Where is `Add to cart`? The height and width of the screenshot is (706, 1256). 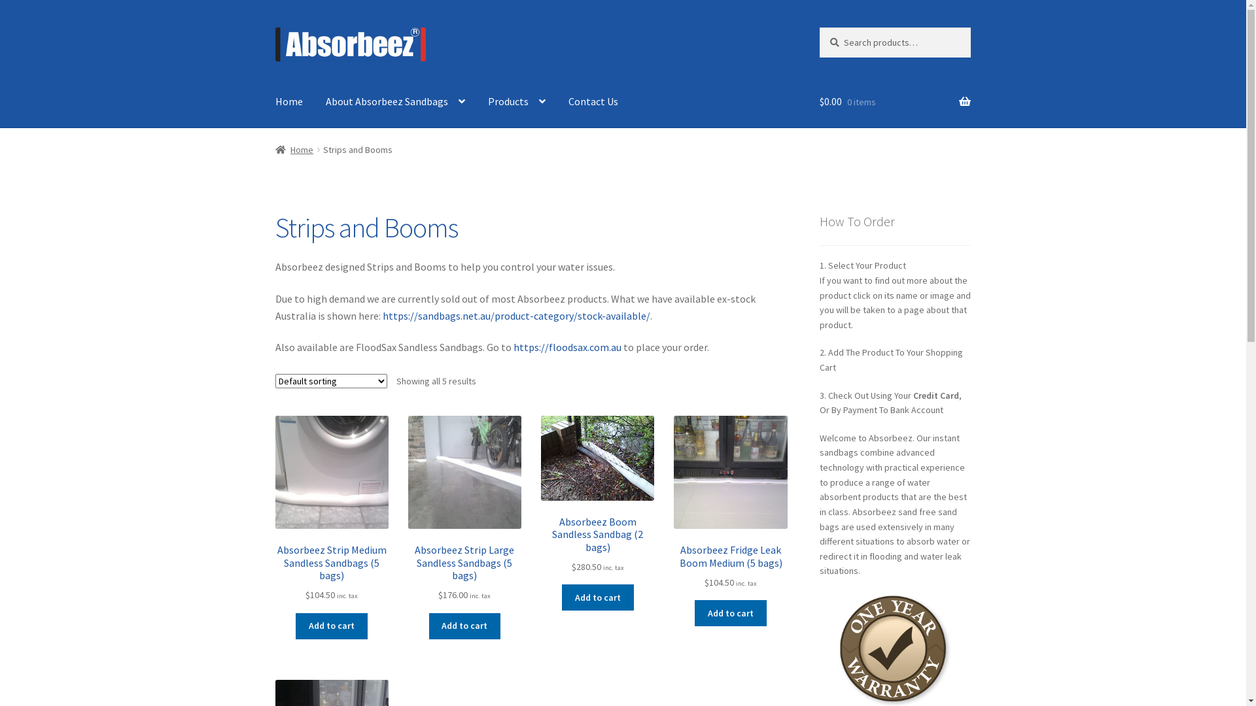
Add to cart is located at coordinates (332, 626).